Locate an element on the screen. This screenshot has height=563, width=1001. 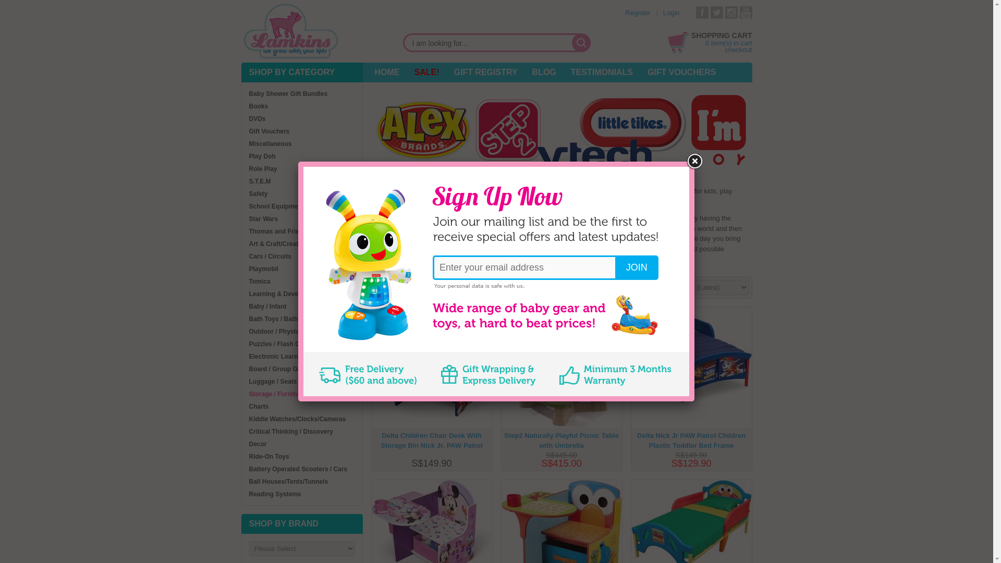
School Equipment is located at coordinates (276, 206).